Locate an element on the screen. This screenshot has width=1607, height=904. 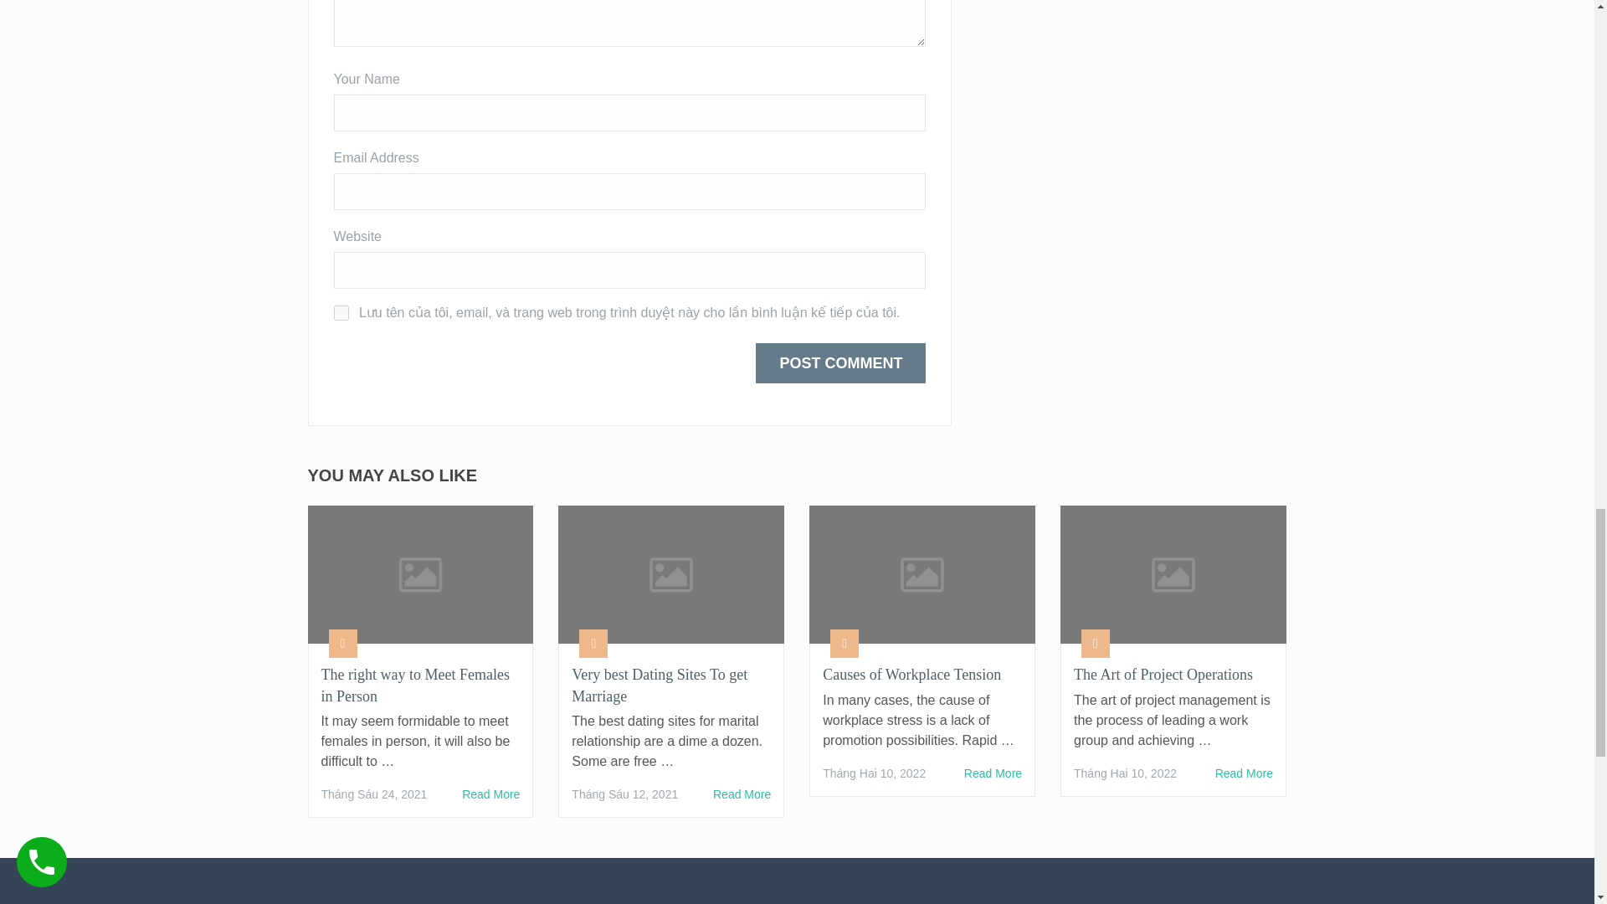
yes is located at coordinates (340, 313).